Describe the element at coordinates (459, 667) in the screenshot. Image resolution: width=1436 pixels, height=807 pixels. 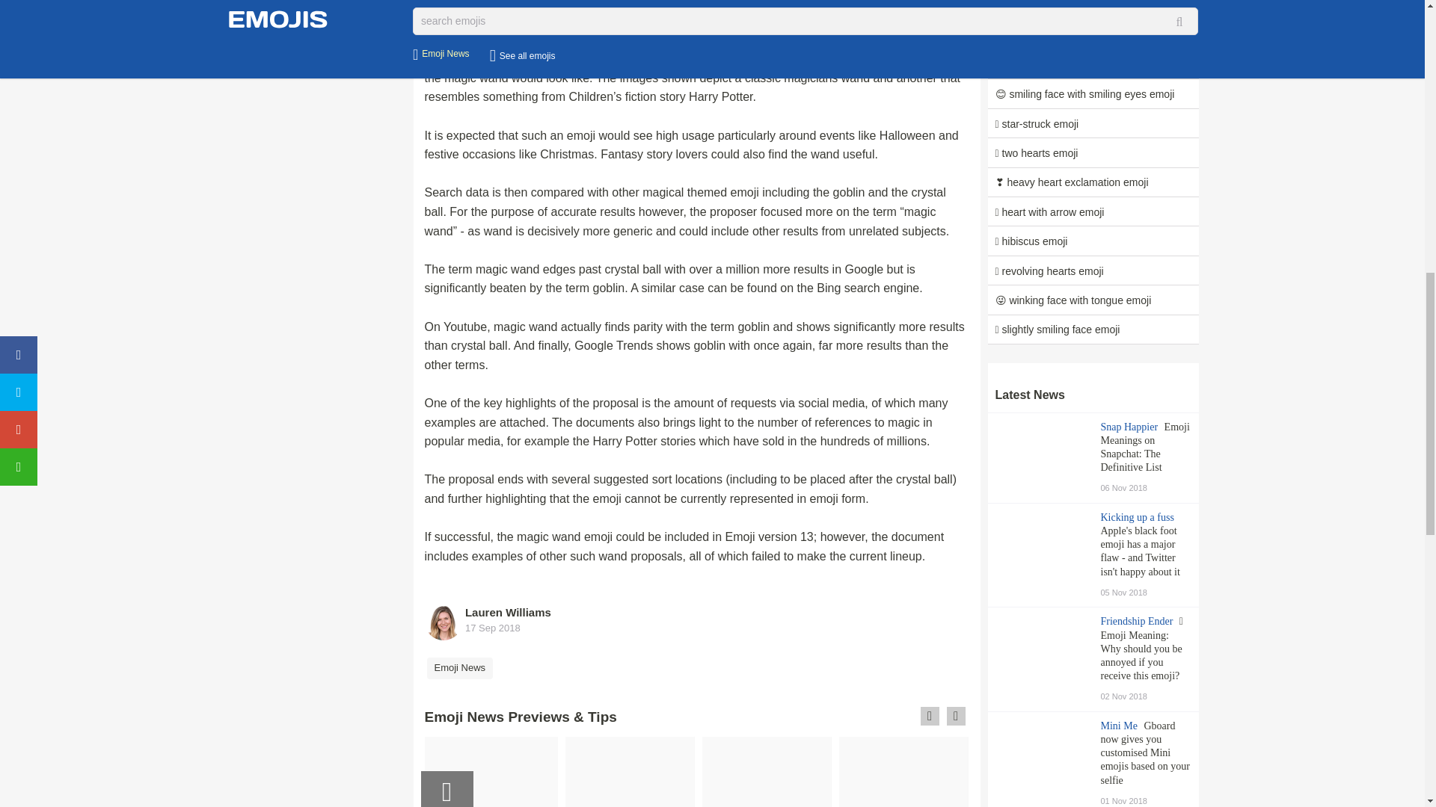
I see `Emoji News` at that location.